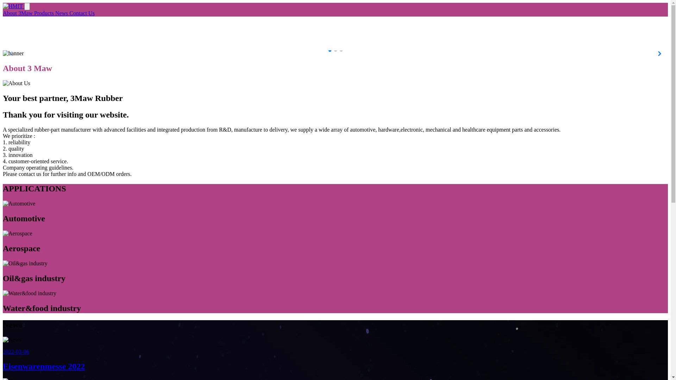 The width and height of the screenshot is (676, 380). I want to click on About 3Maw, so click(18, 13).